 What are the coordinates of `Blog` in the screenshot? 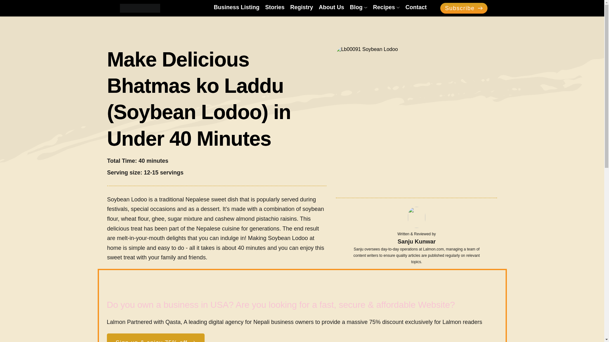 It's located at (358, 7).